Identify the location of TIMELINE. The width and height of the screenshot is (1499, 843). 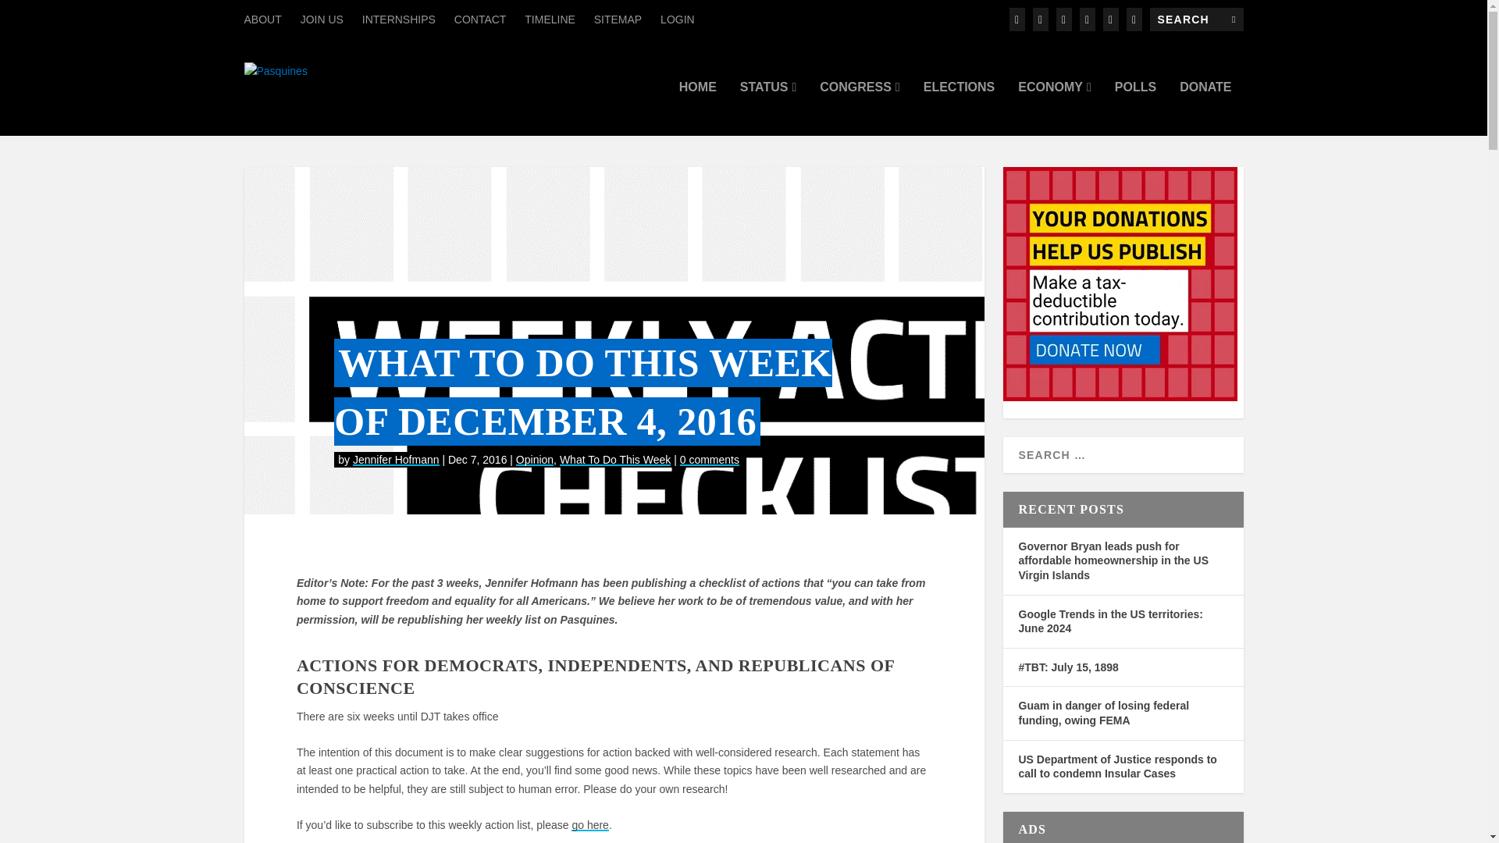
(550, 19).